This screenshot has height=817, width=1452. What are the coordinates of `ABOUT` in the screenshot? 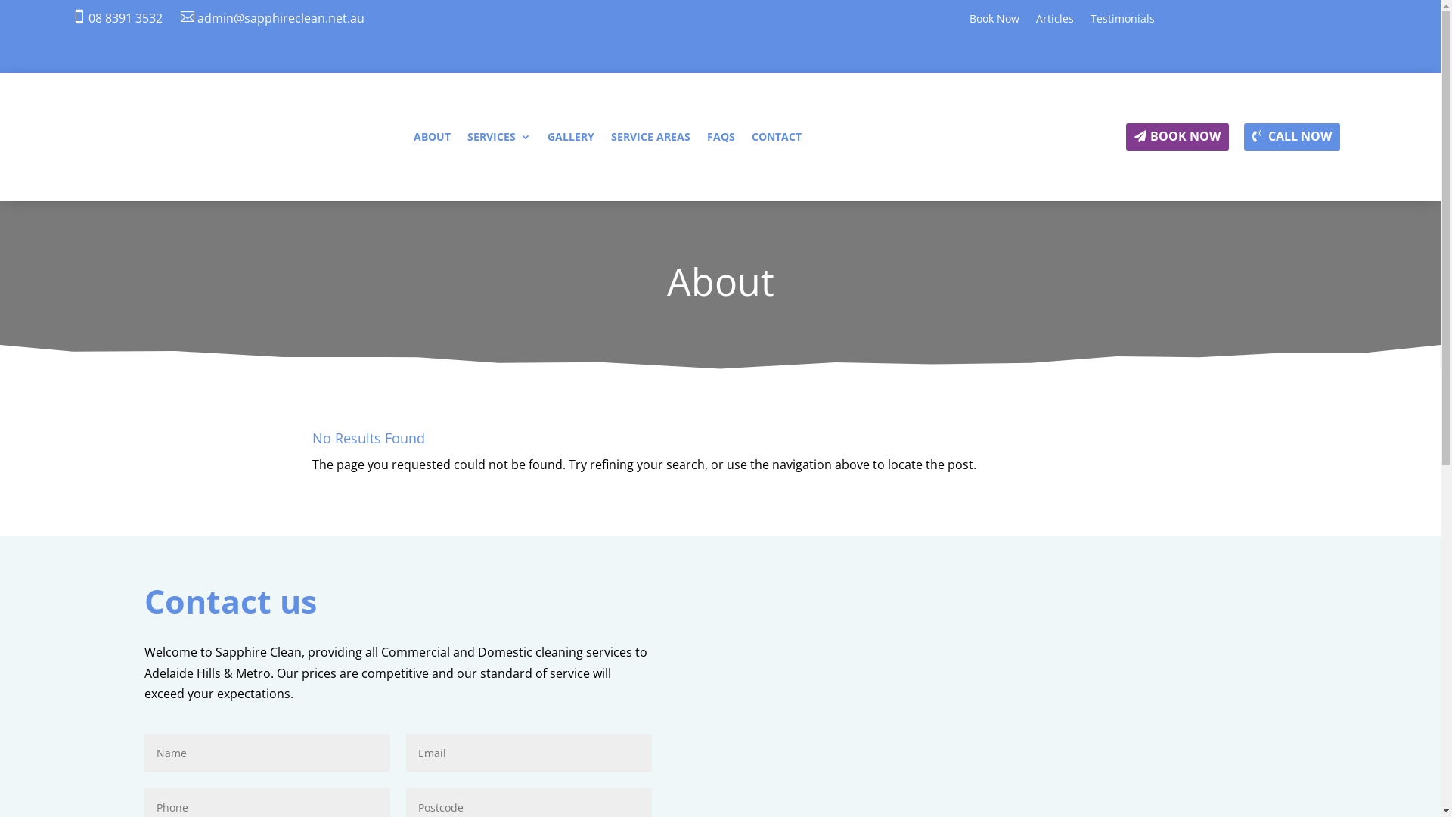 It's located at (433, 140).